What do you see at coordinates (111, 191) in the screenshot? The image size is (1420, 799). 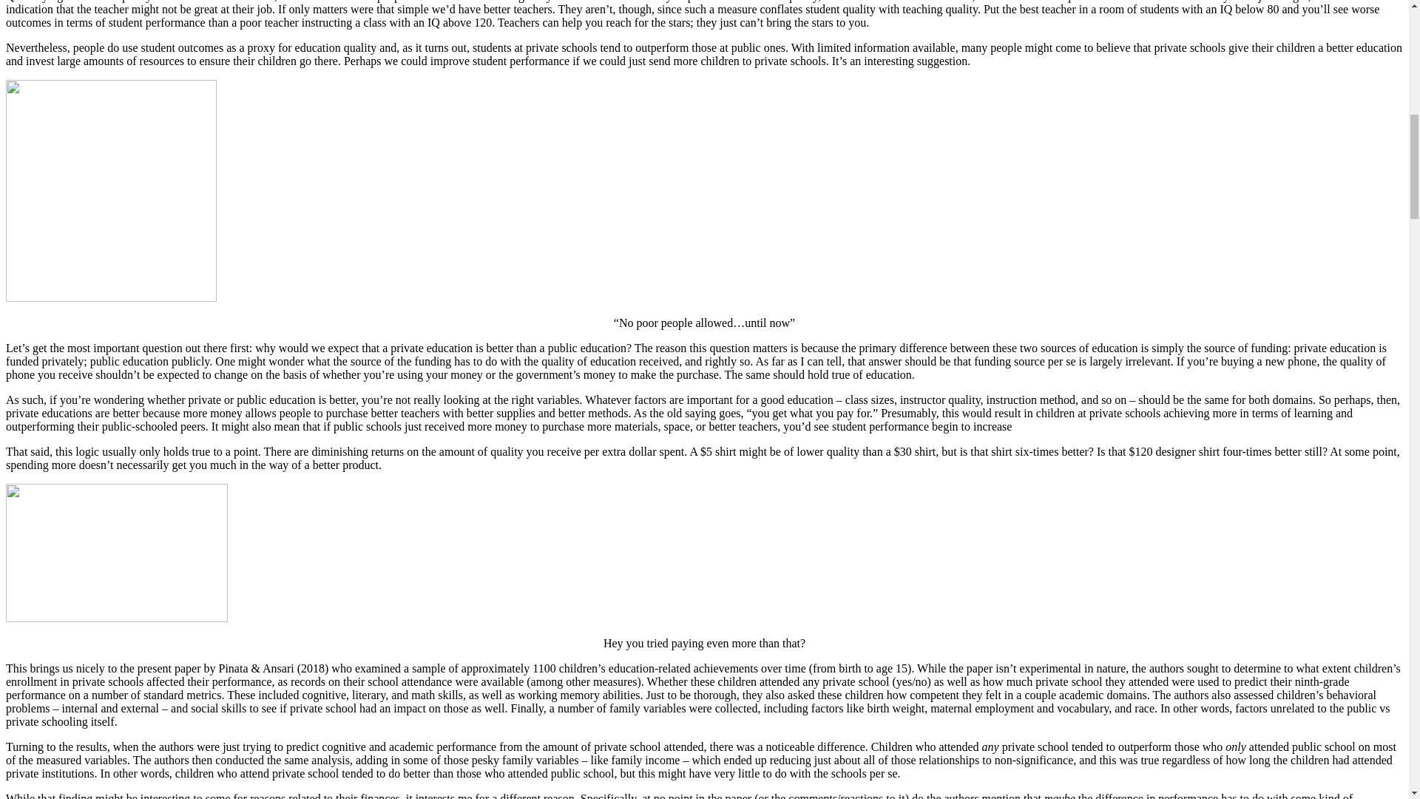 I see `2` at bounding box center [111, 191].